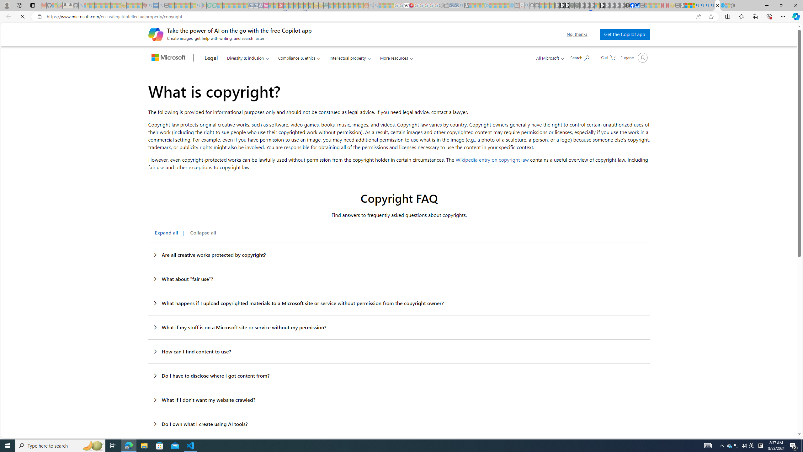  What do you see at coordinates (202, 233) in the screenshot?
I see ` Collapse all` at bounding box center [202, 233].